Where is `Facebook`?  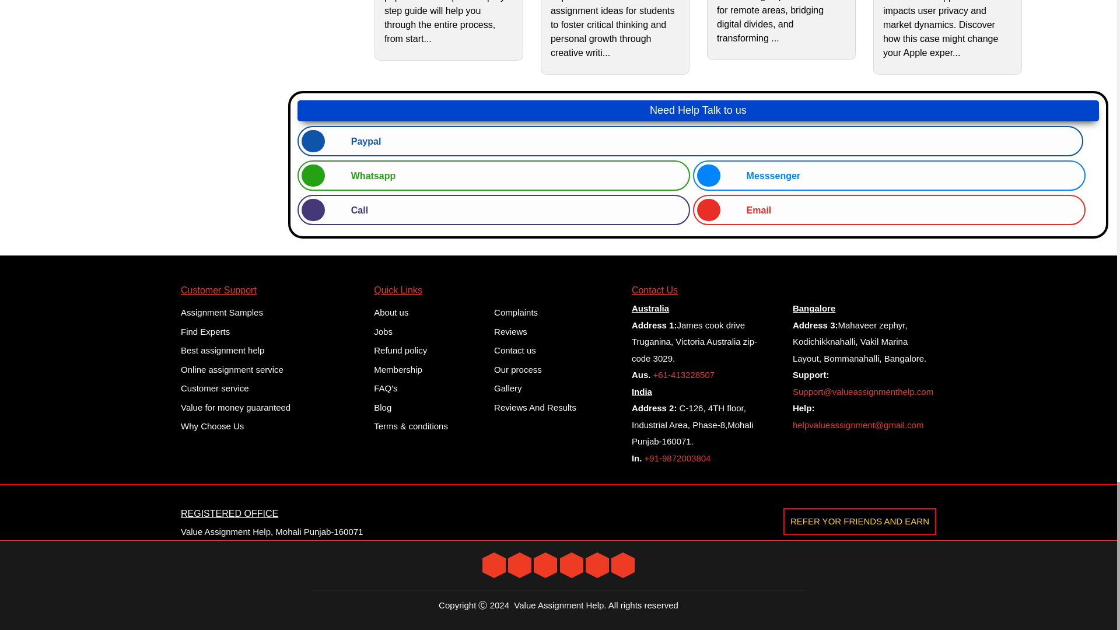 Facebook is located at coordinates (519, 565).